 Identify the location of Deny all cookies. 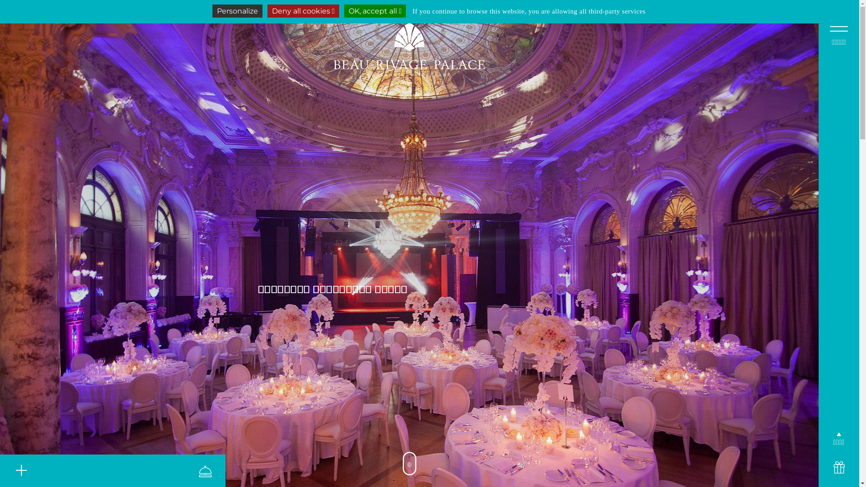
(303, 11).